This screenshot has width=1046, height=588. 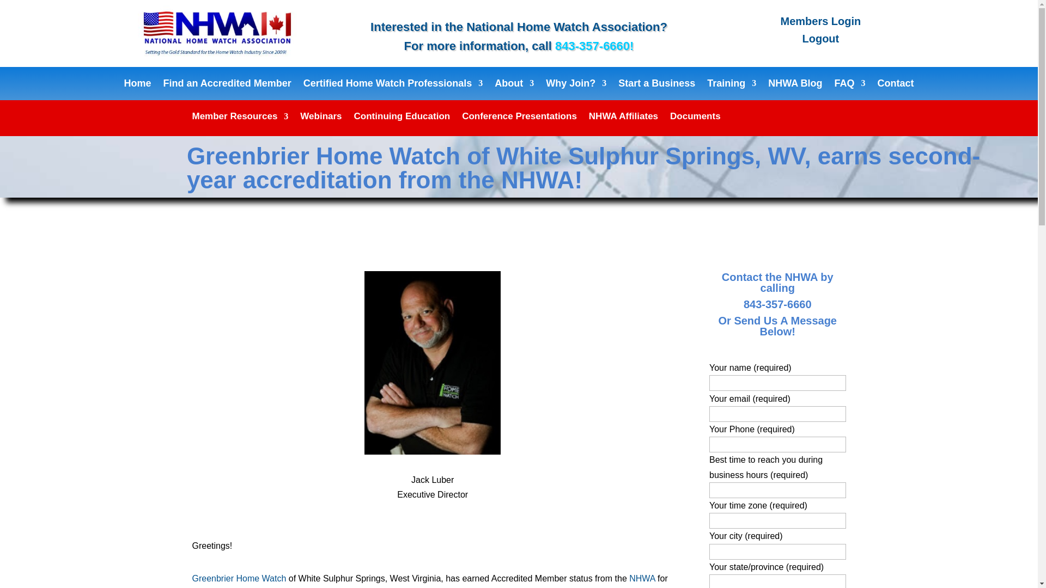 I want to click on Training, so click(x=731, y=85).